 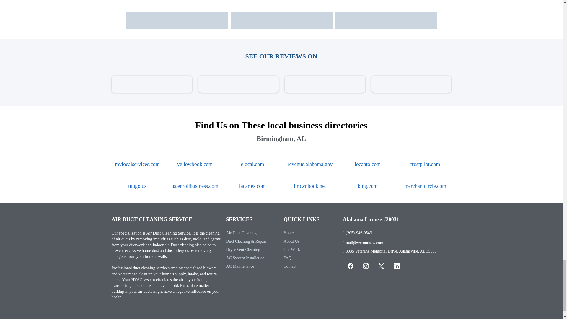 I want to click on lacartes.com, so click(x=252, y=186).